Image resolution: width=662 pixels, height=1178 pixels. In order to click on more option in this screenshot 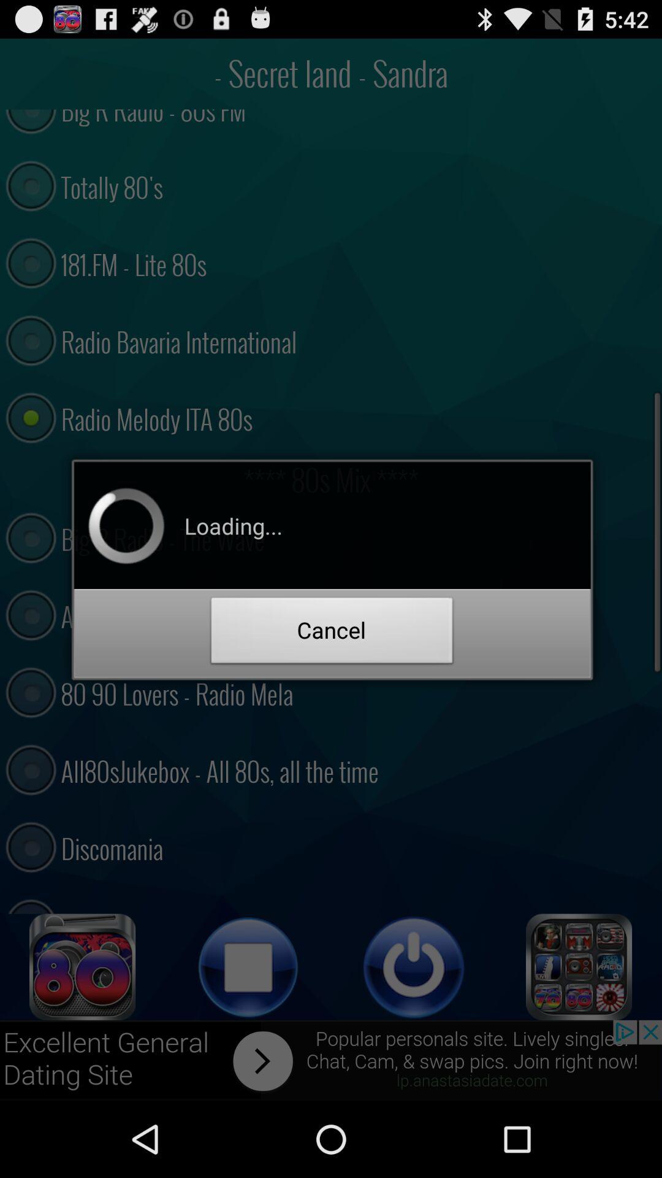, I will do `click(579, 967)`.